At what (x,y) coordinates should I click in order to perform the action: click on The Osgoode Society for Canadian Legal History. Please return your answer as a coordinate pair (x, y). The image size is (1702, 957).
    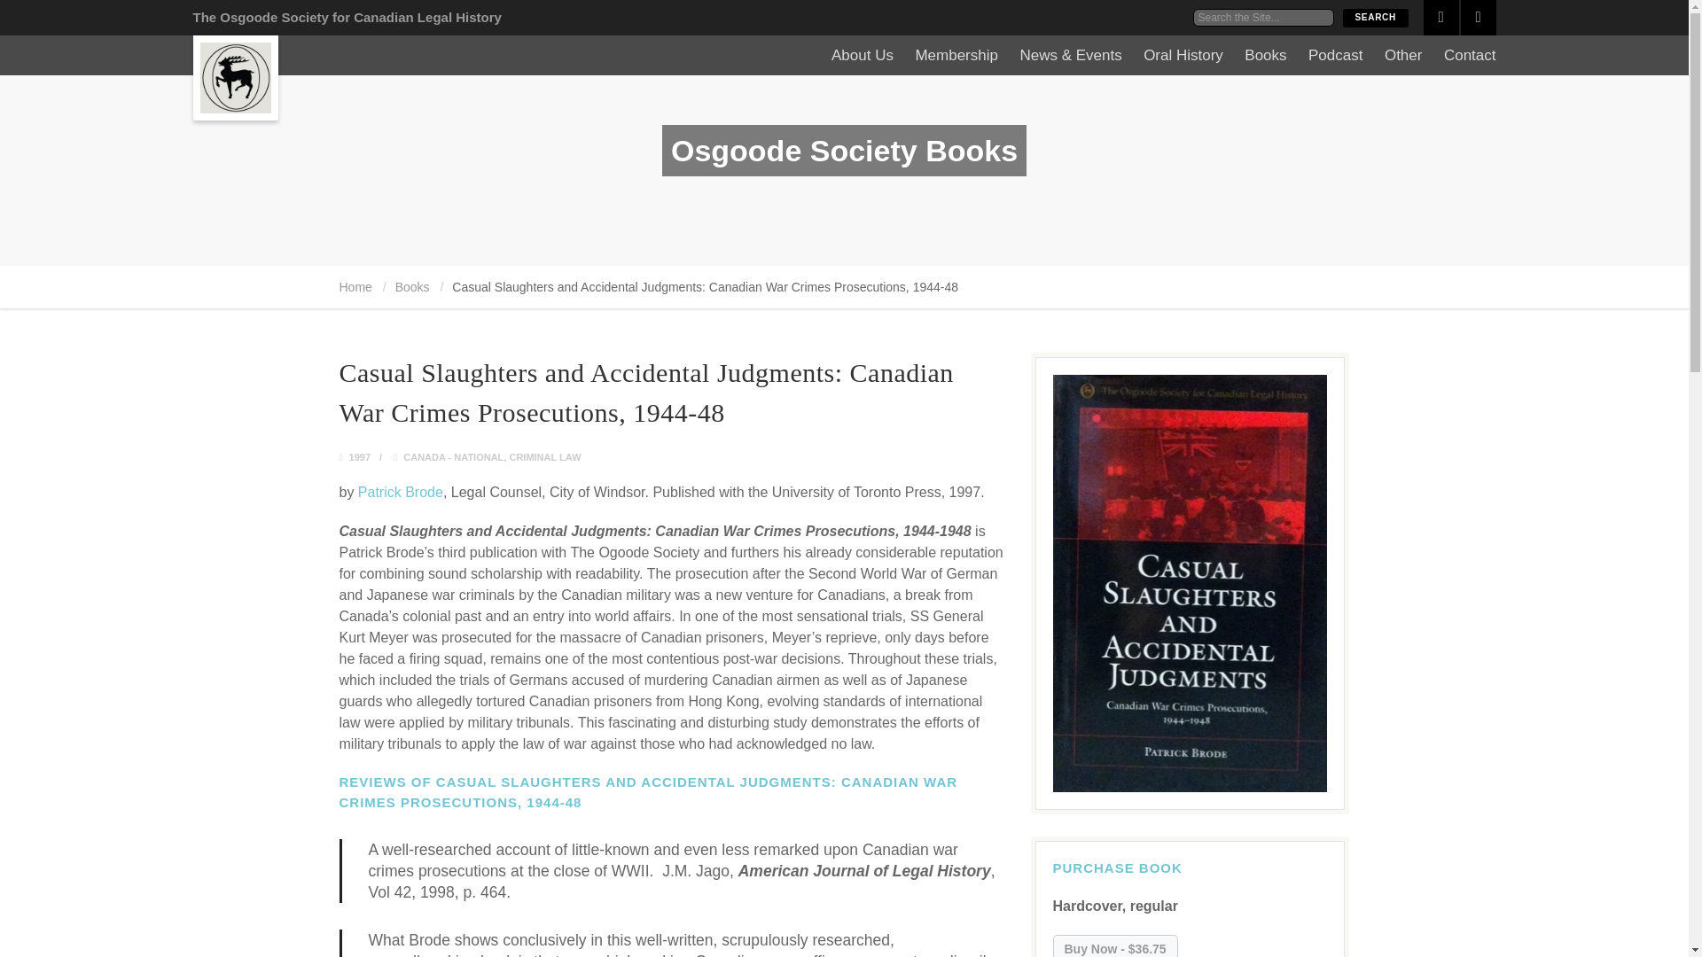
    Looking at the image, I should click on (347, 17).